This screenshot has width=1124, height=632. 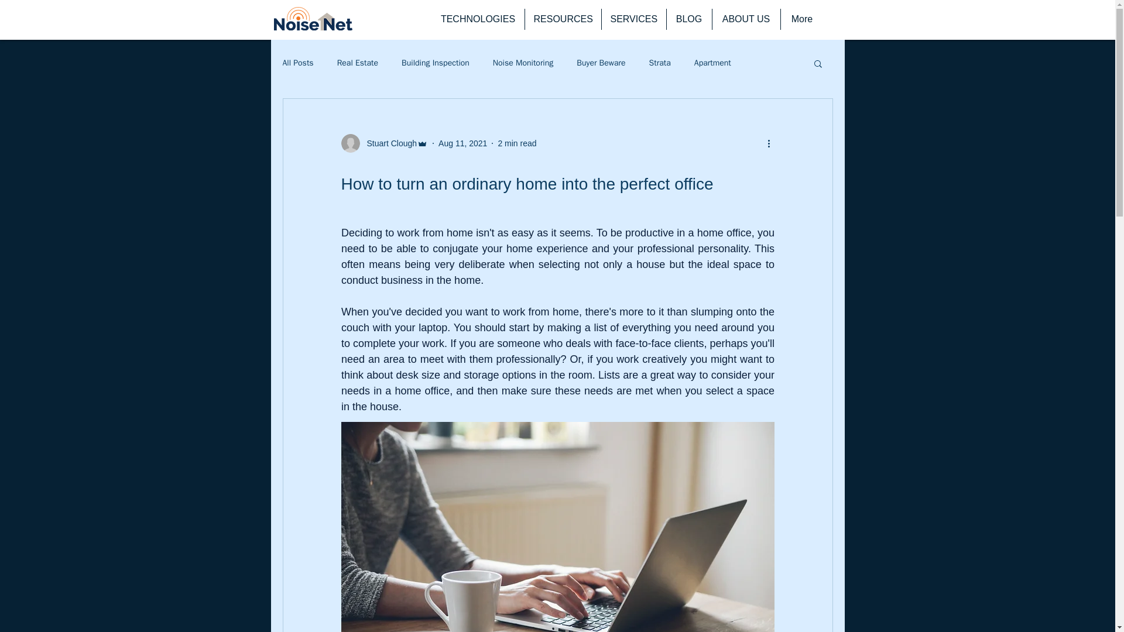 What do you see at coordinates (357, 63) in the screenshot?
I see `Real Estate` at bounding box center [357, 63].